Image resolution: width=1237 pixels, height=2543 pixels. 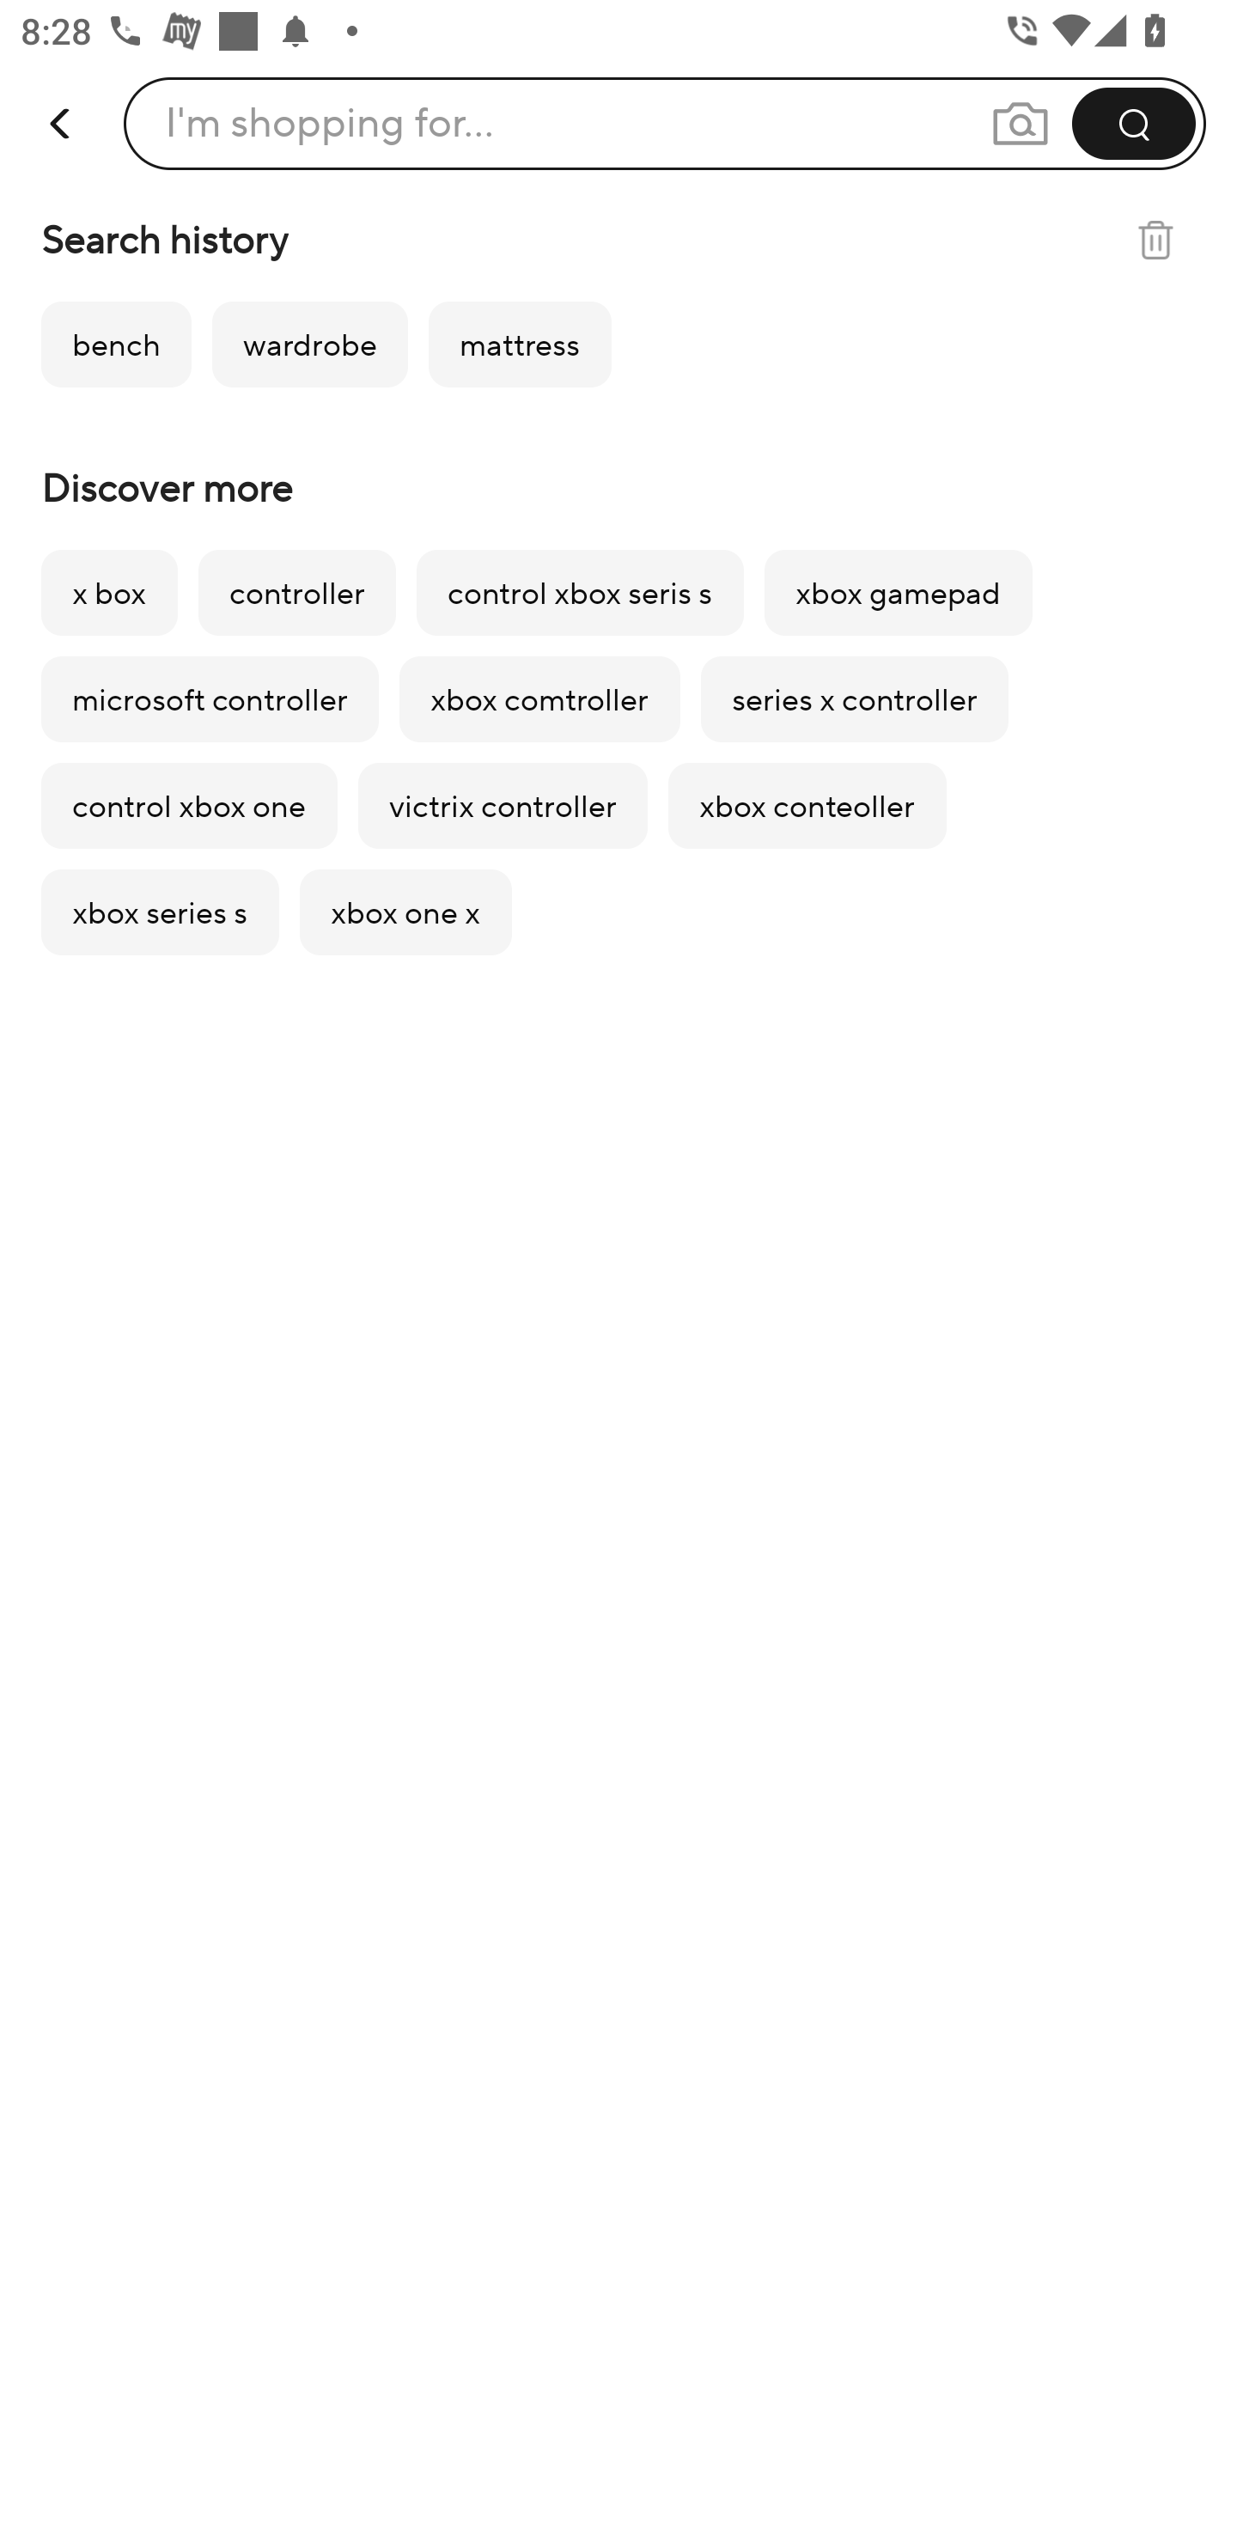 What do you see at coordinates (405, 912) in the screenshot?
I see `xbox one x` at bounding box center [405, 912].